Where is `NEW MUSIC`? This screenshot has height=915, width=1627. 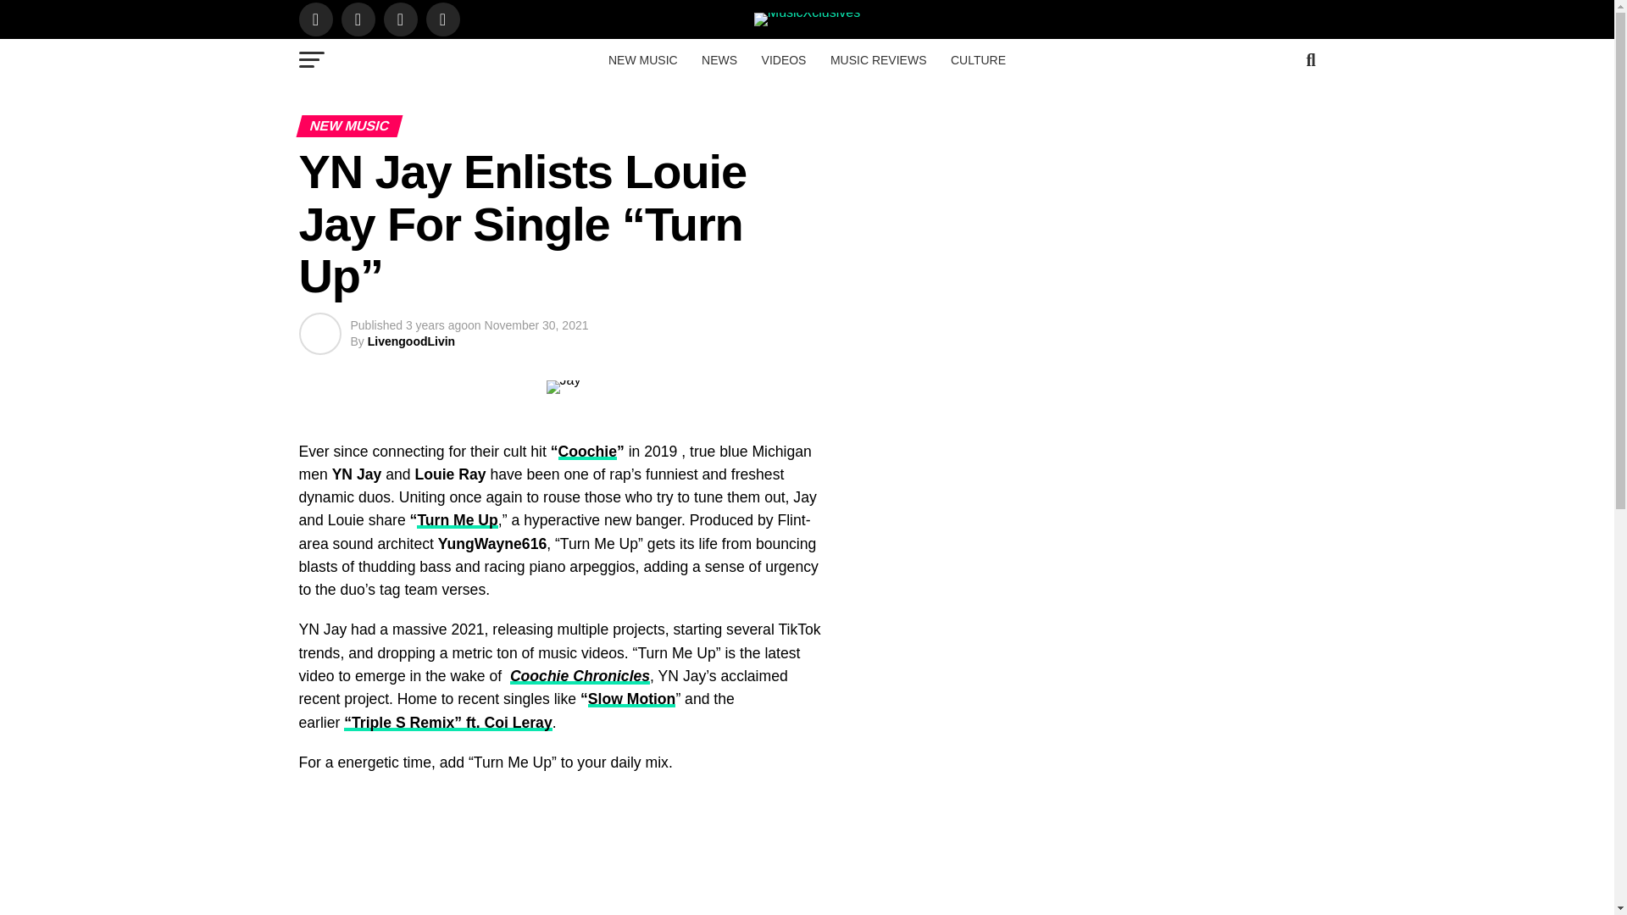 NEW MUSIC is located at coordinates (643, 60).